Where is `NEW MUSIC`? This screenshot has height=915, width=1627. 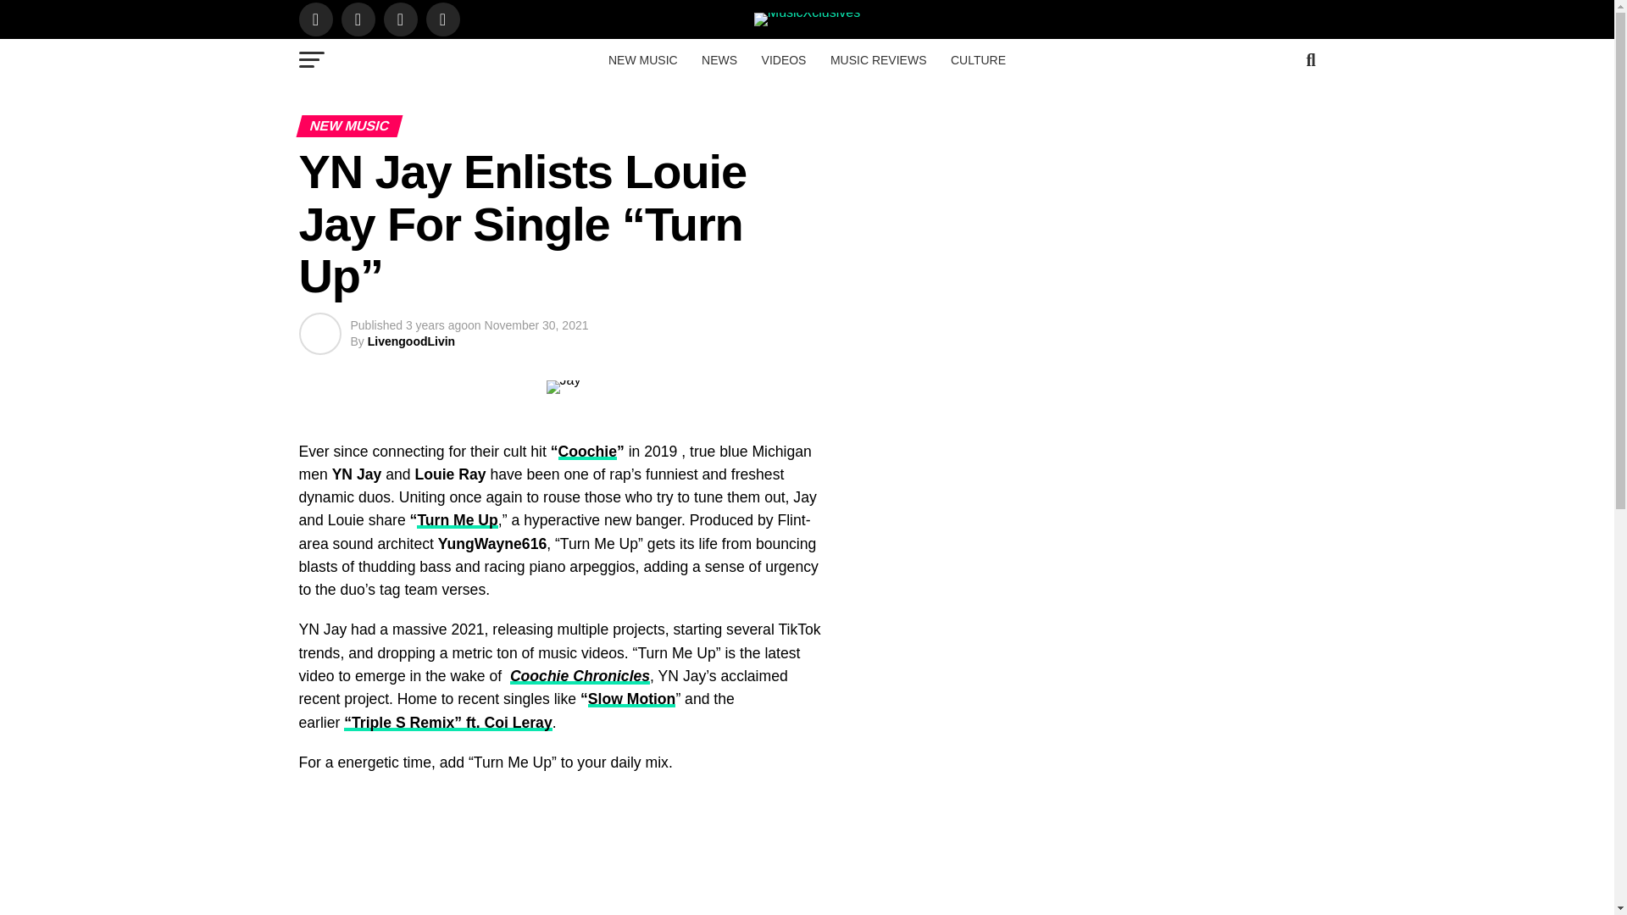 NEW MUSIC is located at coordinates (643, 60).